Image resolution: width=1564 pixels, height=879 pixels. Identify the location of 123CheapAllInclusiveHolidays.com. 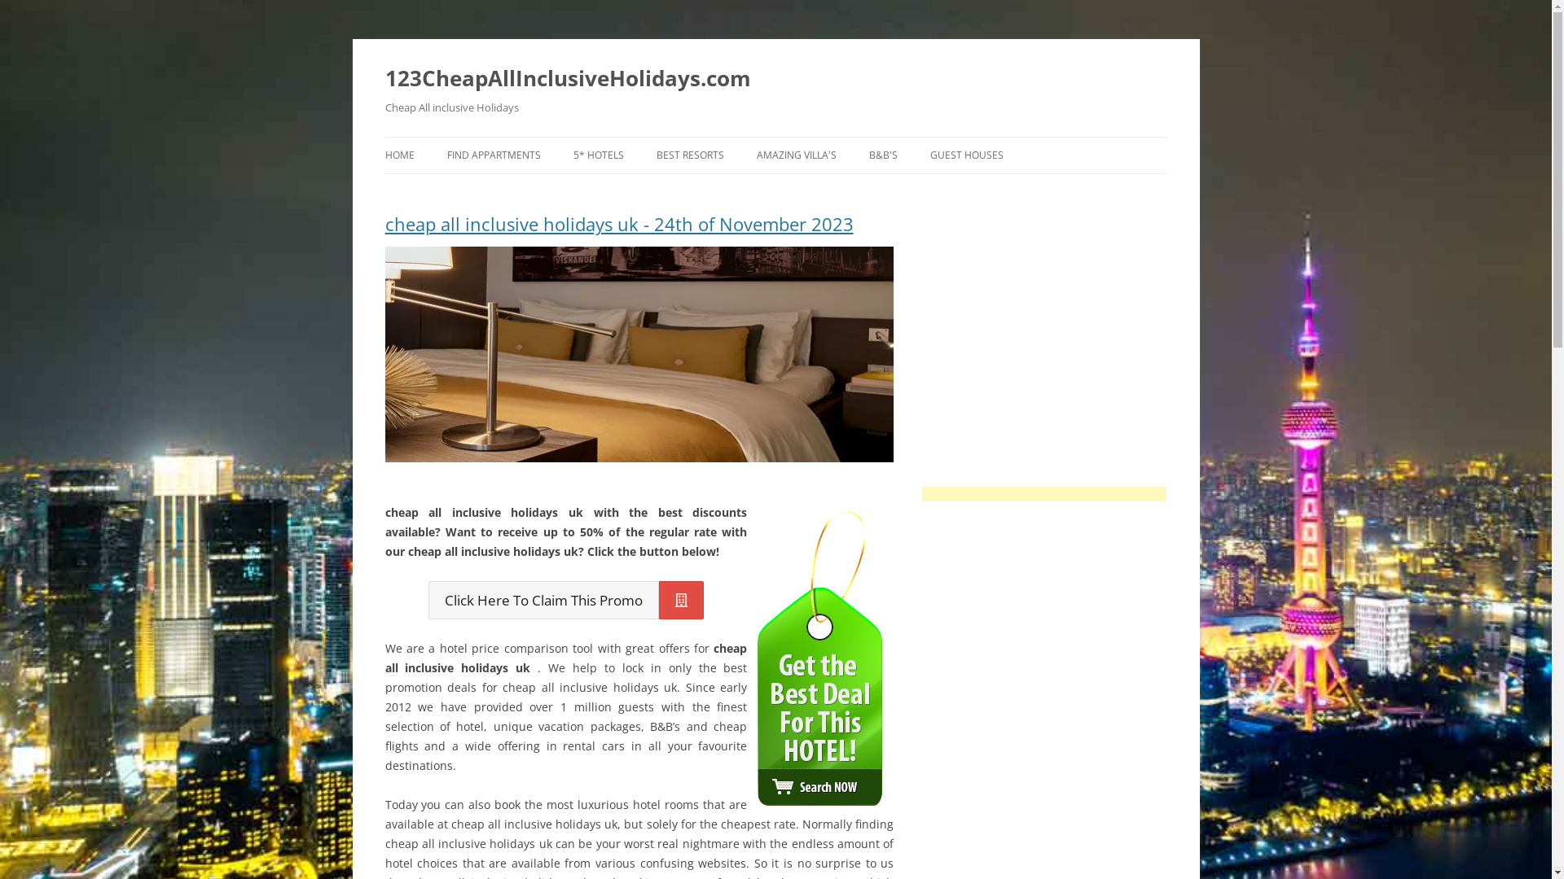
(567, 78).